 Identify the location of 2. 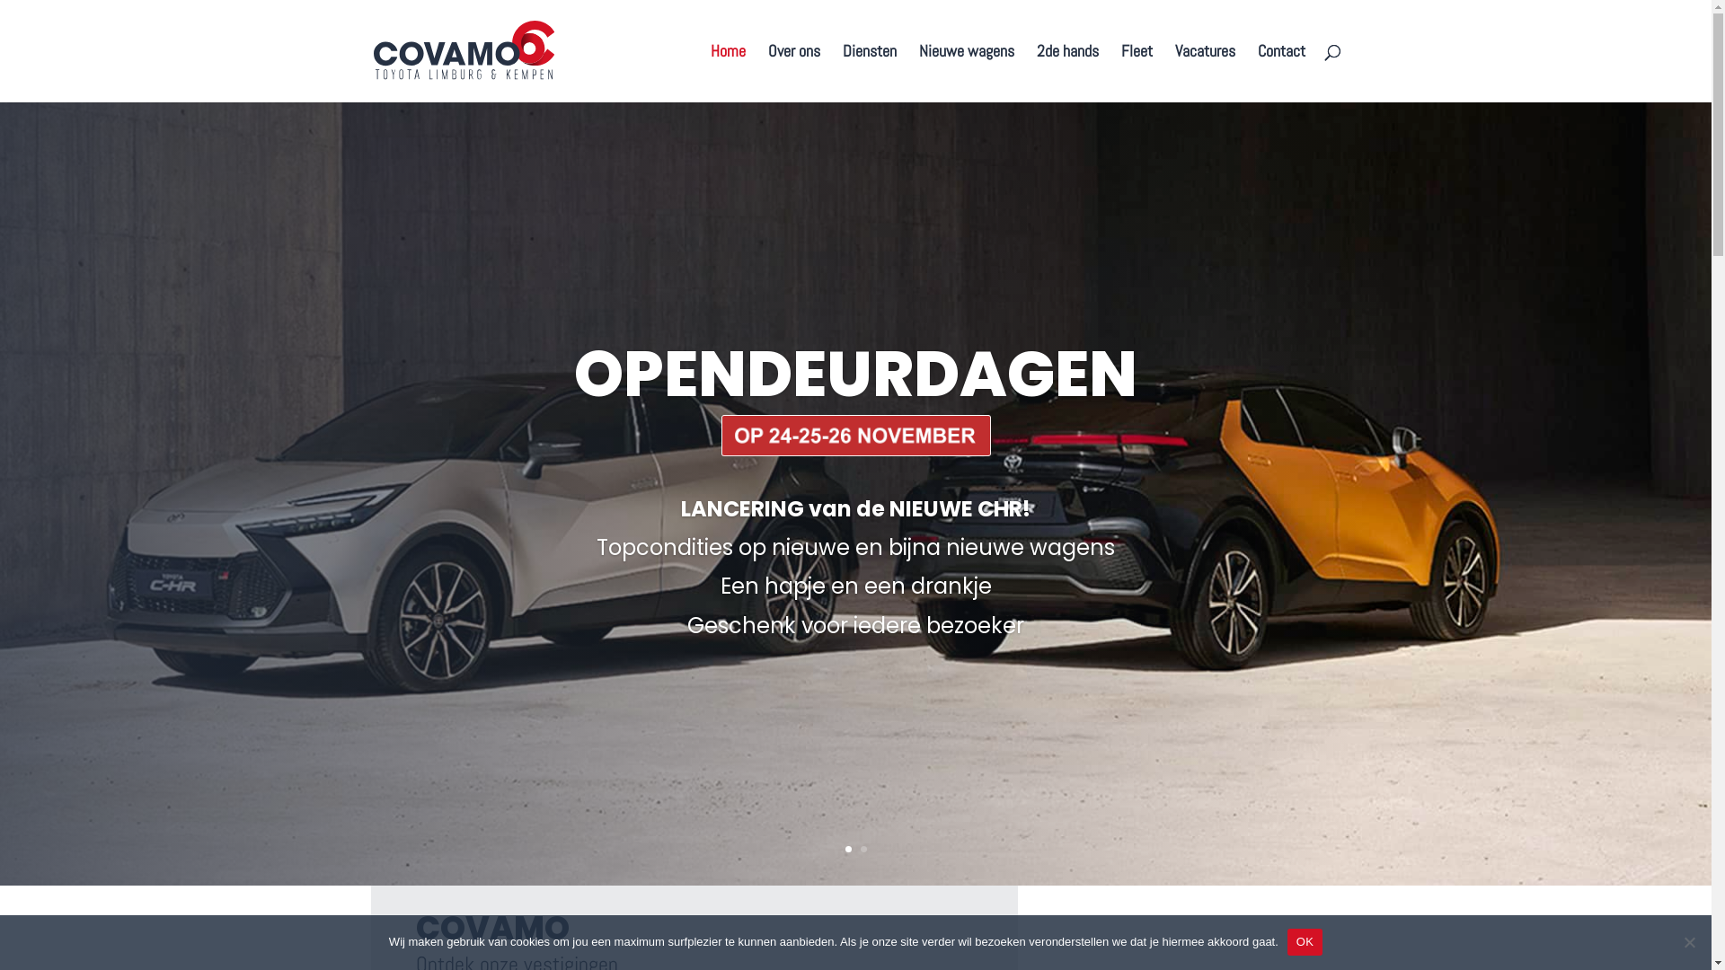
(863, 850).